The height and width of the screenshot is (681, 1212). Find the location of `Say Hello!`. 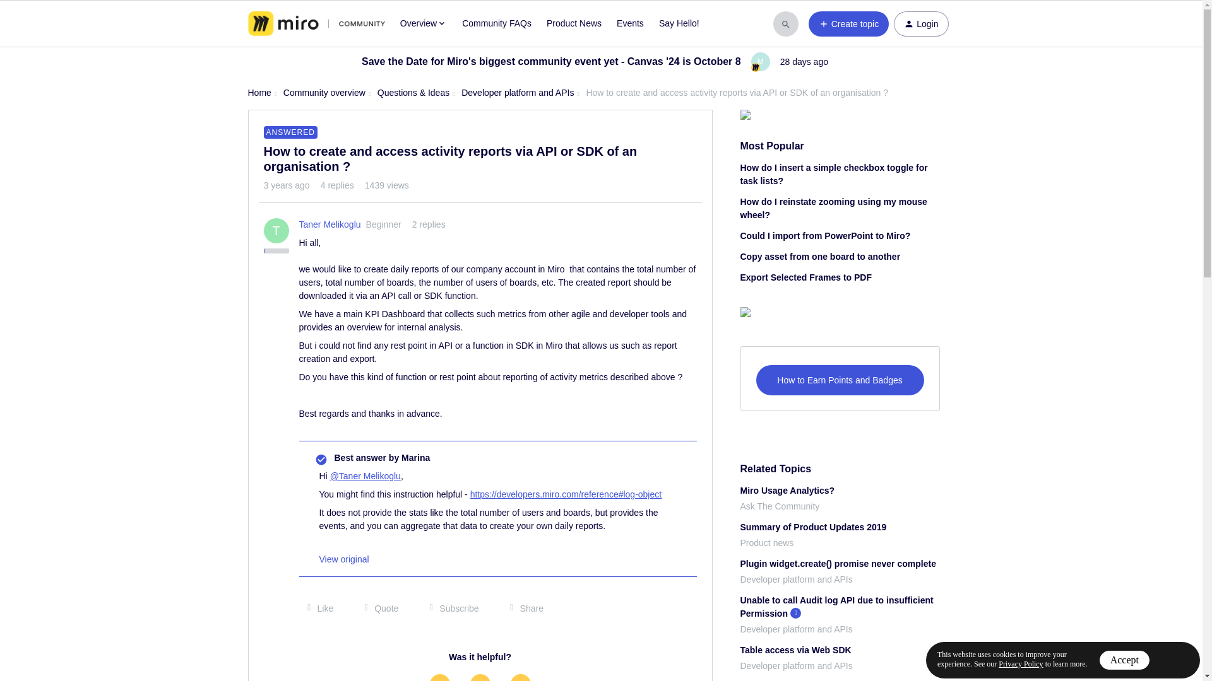

Say Hello! is located at coordinates (679, 23).